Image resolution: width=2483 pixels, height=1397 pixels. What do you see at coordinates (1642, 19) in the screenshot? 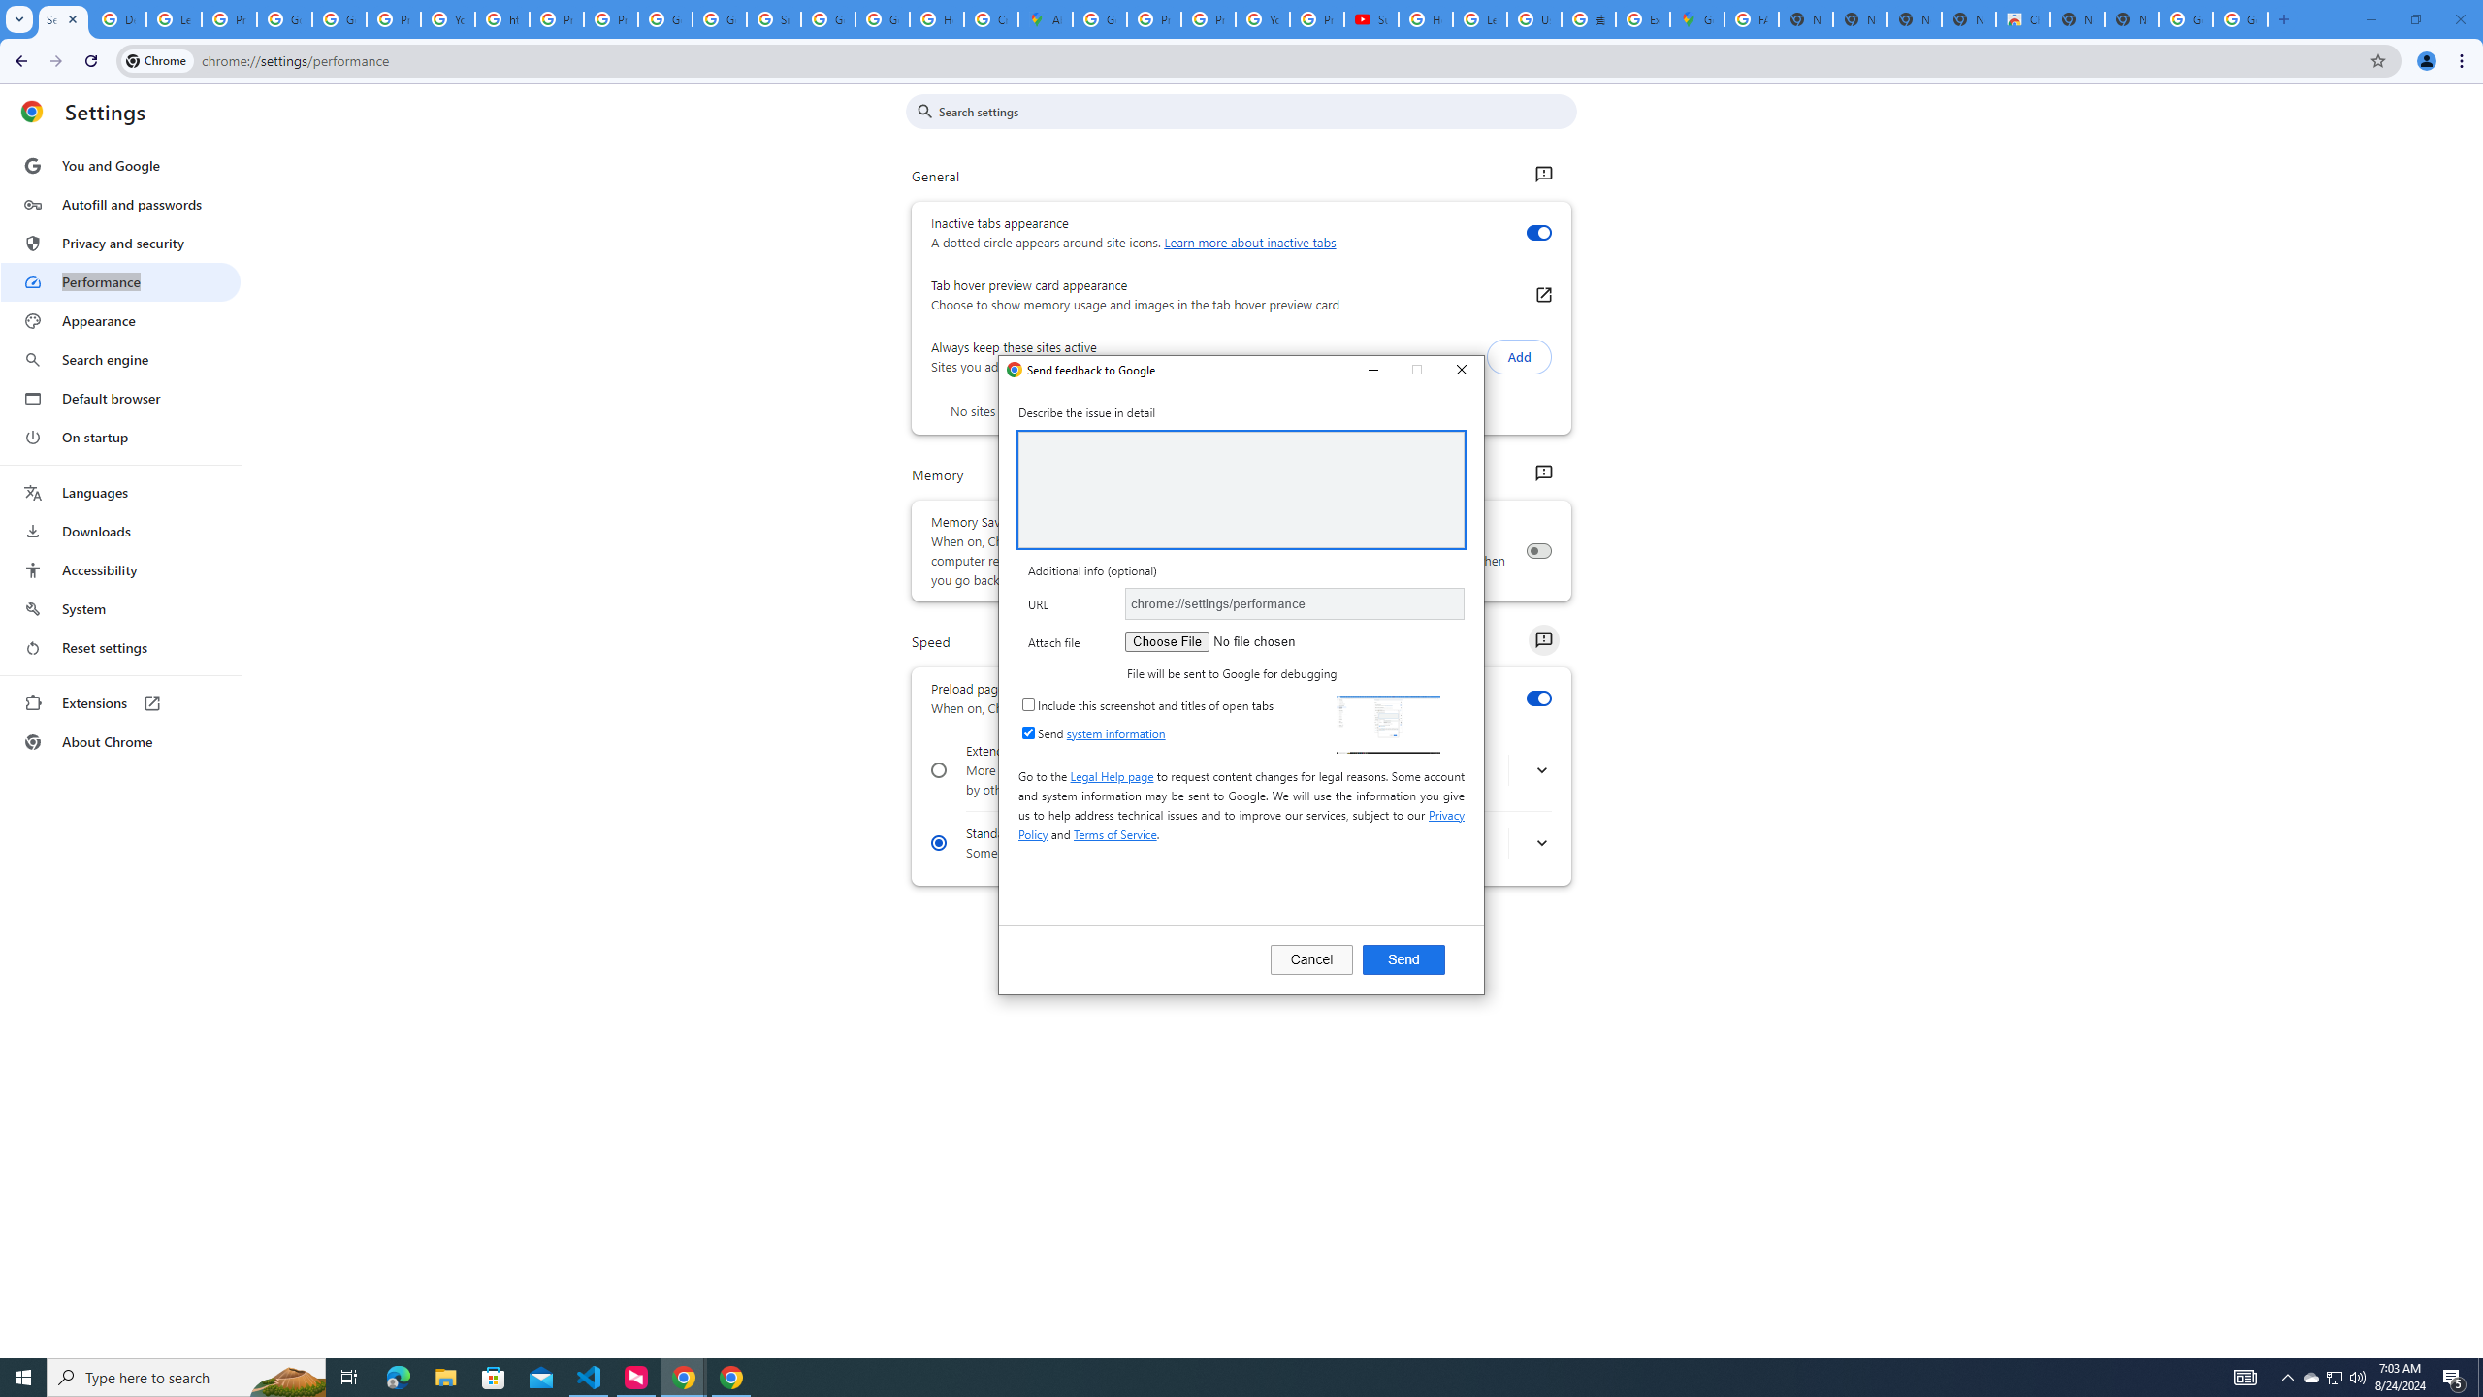
I see `User Promoted Notification Area` at bounding box center [1642, 19].